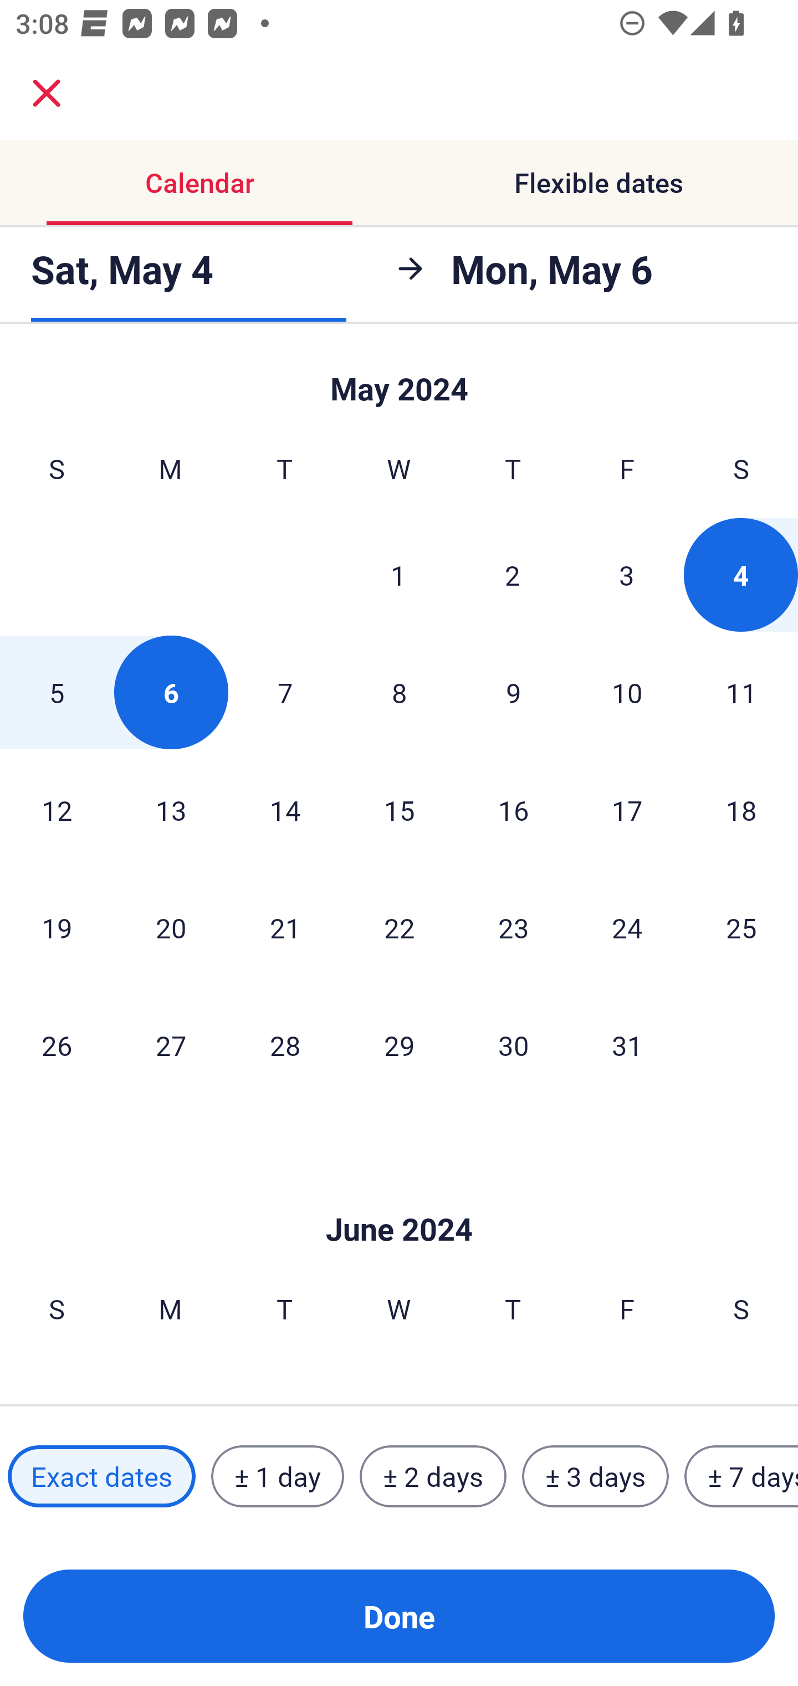  What do you see at coordinates (171, 810) in the screenshot?
I see `13 Monday, May 13, 2024` at bounding box center [171, 810].